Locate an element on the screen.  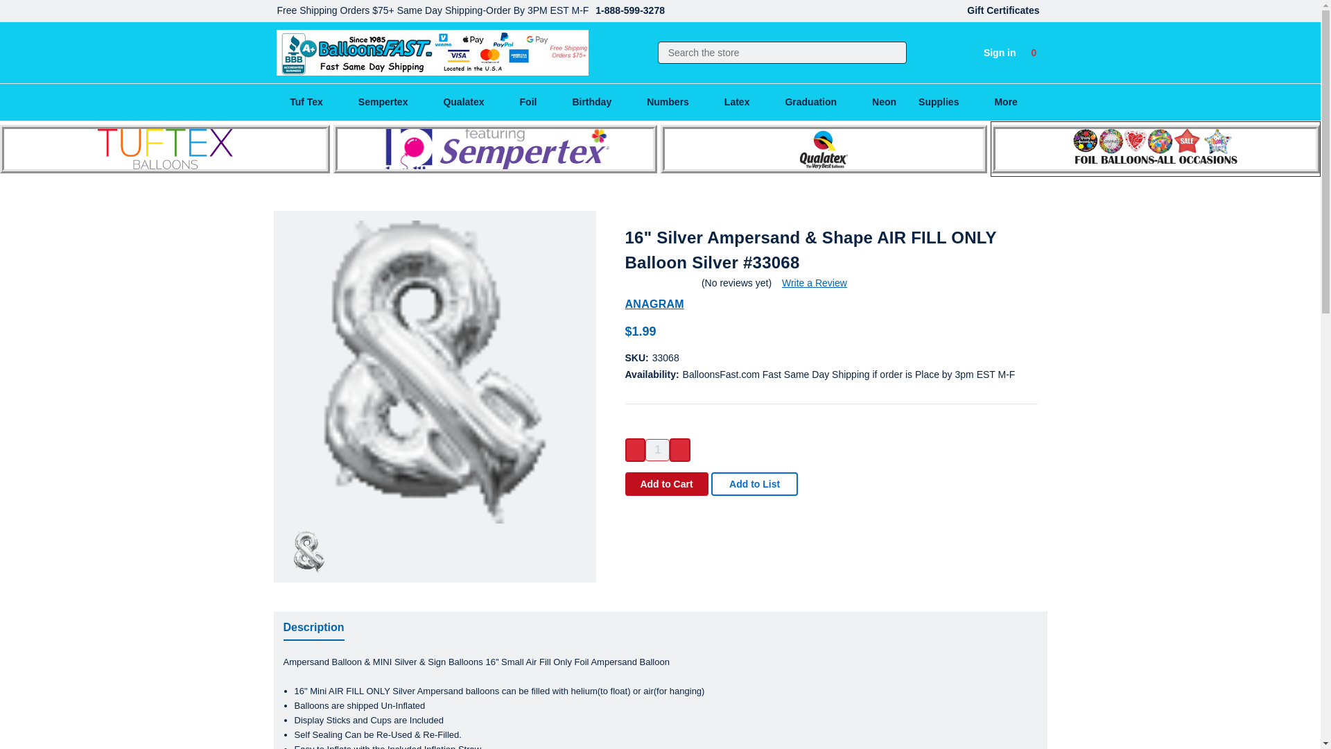
Add to Cart is located at coordinates (667, 484).